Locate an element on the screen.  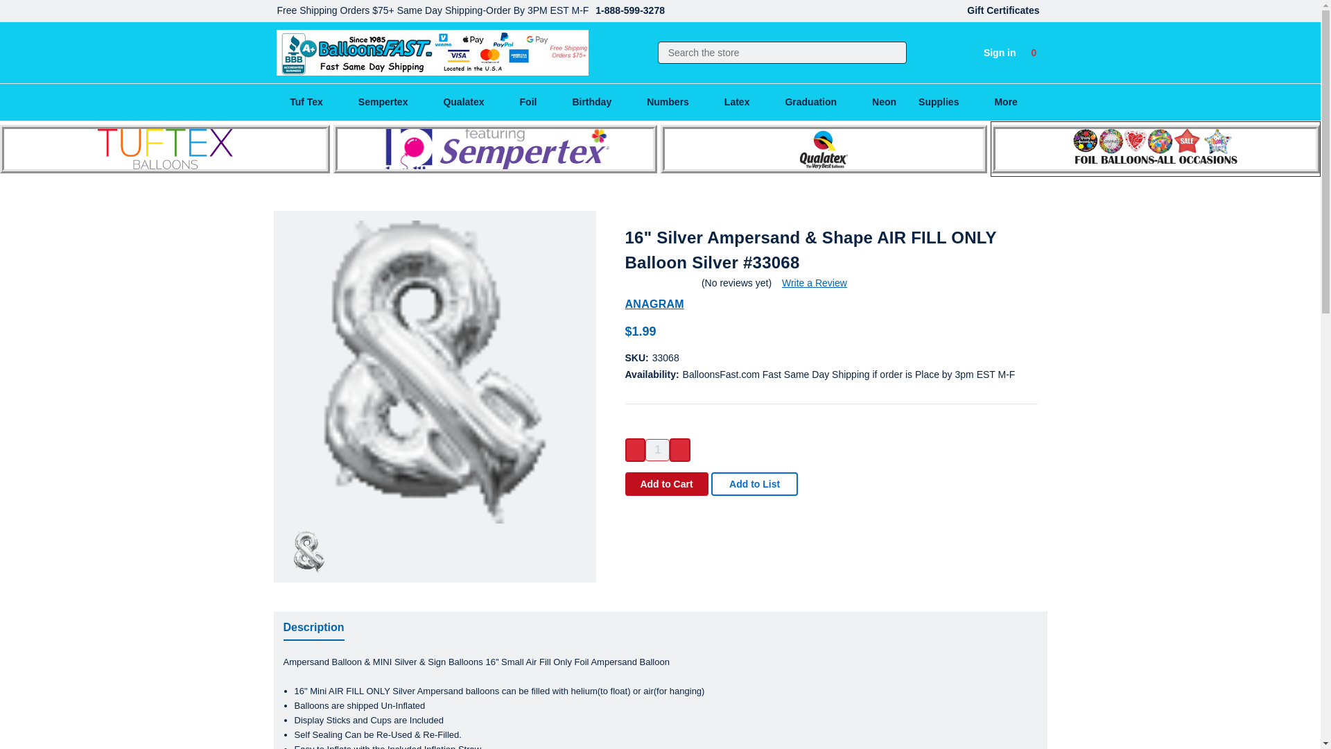
Add to Cart is located at coordinates (667, 484).